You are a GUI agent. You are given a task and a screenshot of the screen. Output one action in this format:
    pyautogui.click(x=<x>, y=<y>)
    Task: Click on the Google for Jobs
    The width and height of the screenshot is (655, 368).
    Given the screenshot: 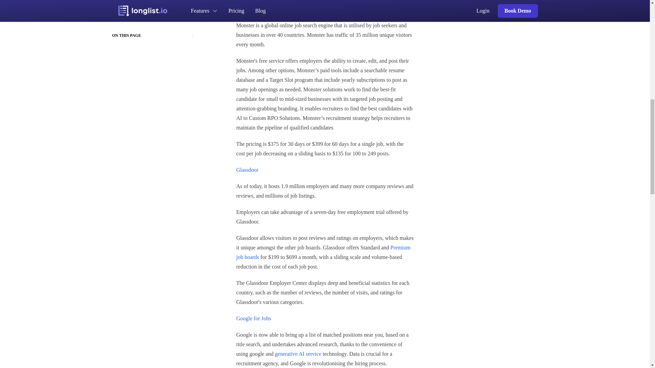 What is the action you would take?
    pyautogui.click(x=253, y=318)
    